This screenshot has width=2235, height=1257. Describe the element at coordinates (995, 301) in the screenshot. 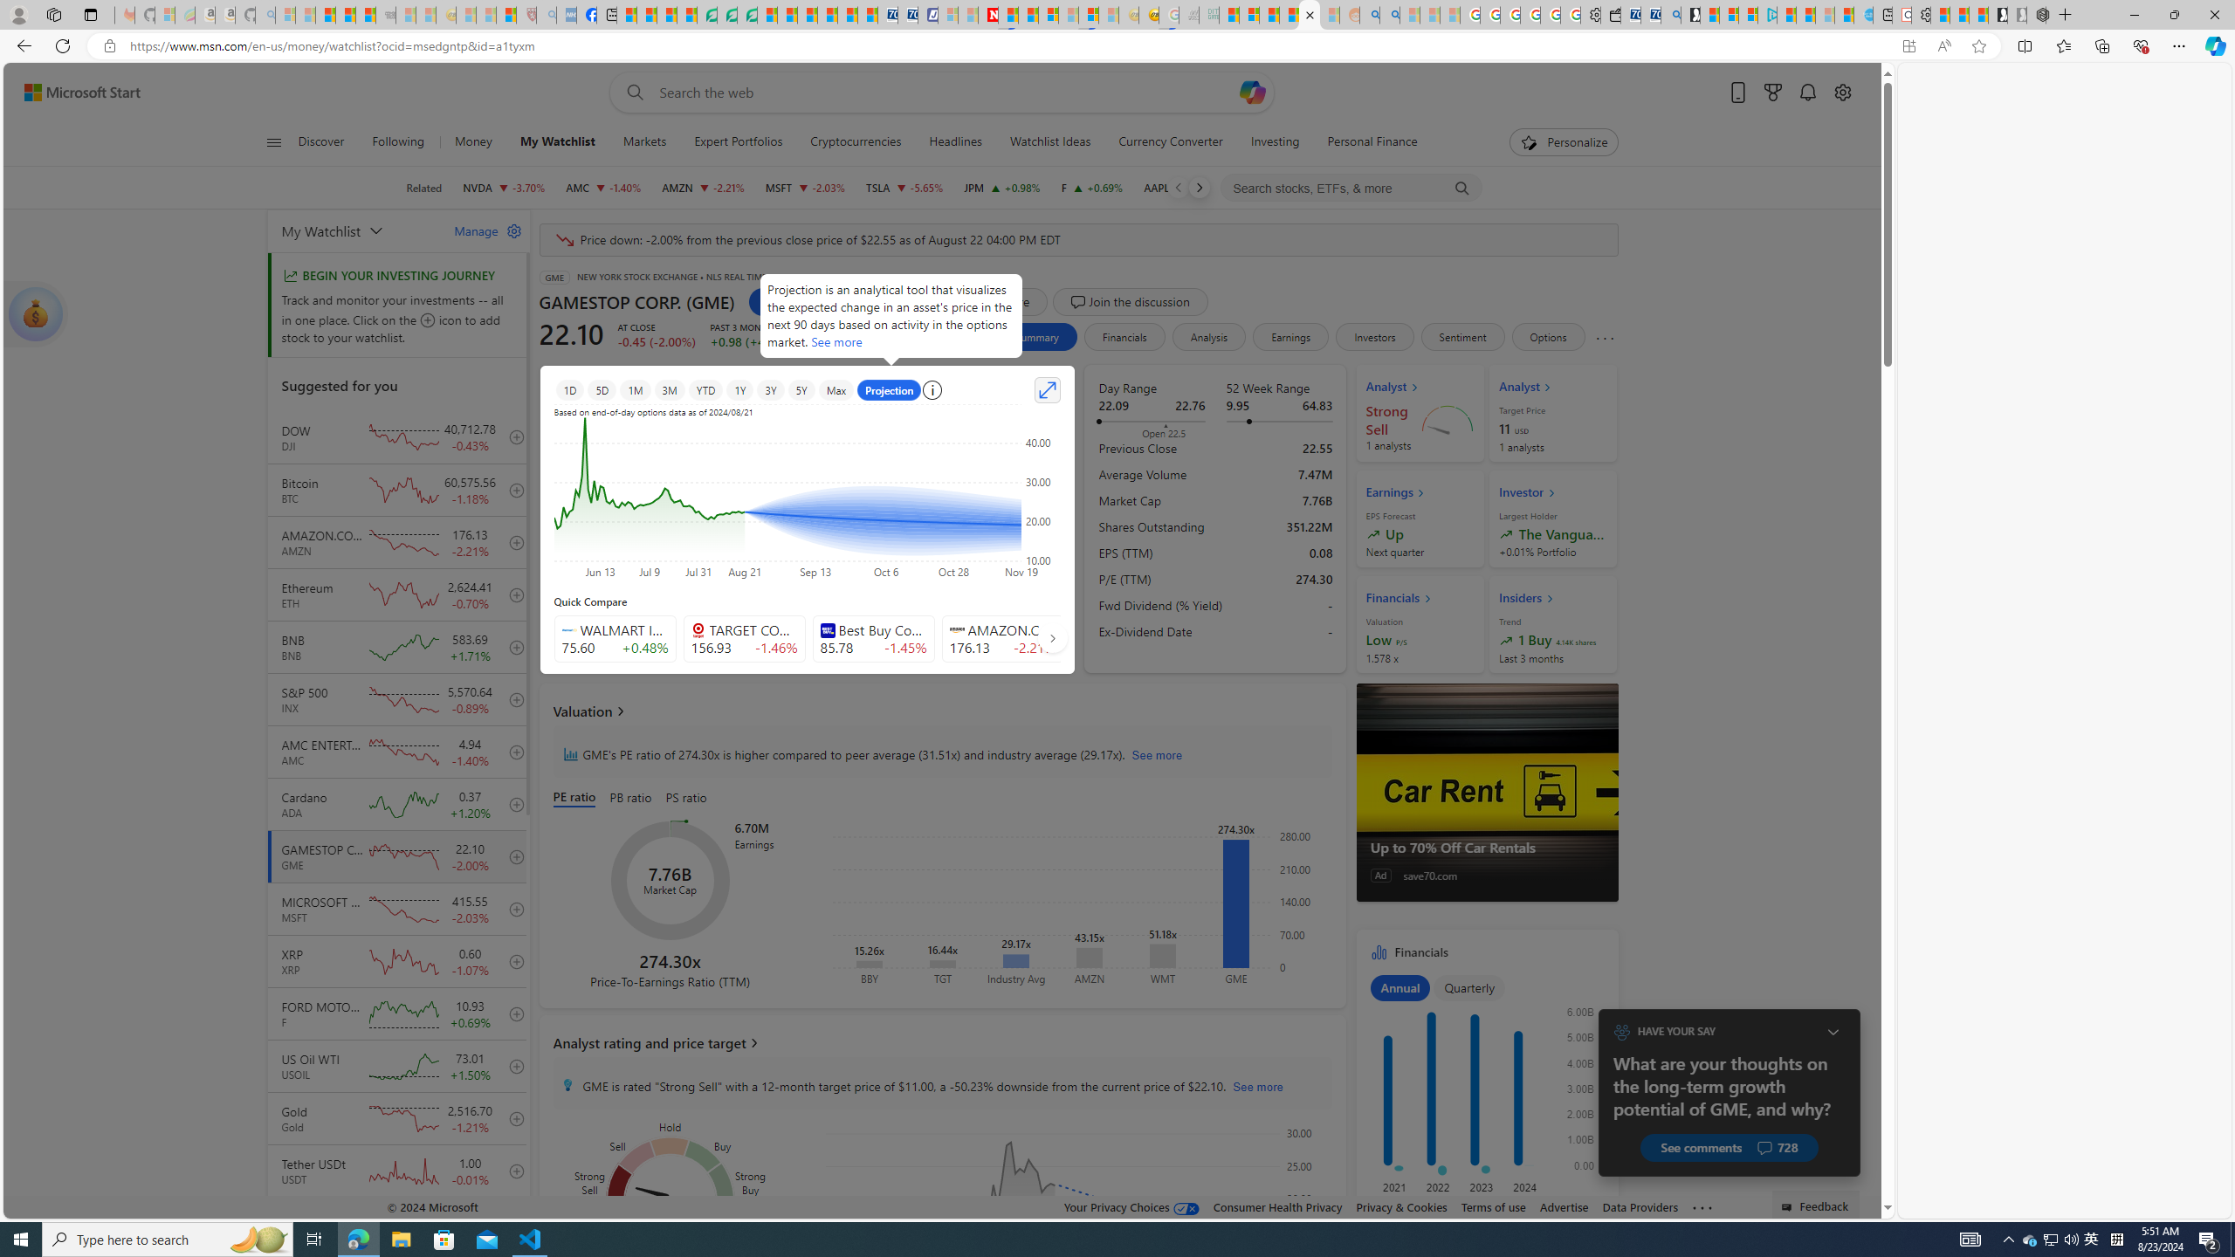

I see `Compare` at that location.